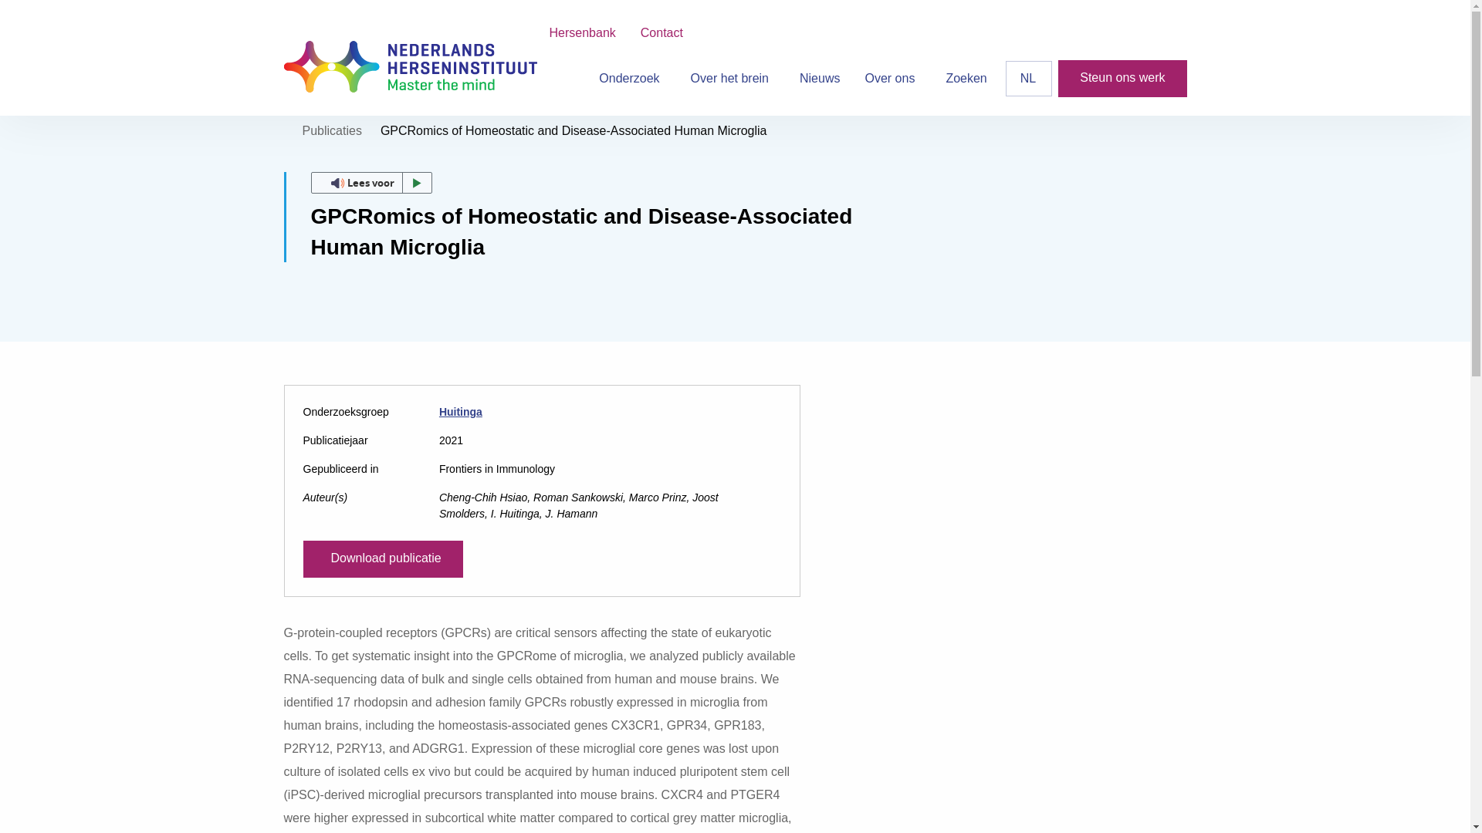 This screenshot has height=833, width=1482. I want to click on Hersenbank, so click(582, 32).